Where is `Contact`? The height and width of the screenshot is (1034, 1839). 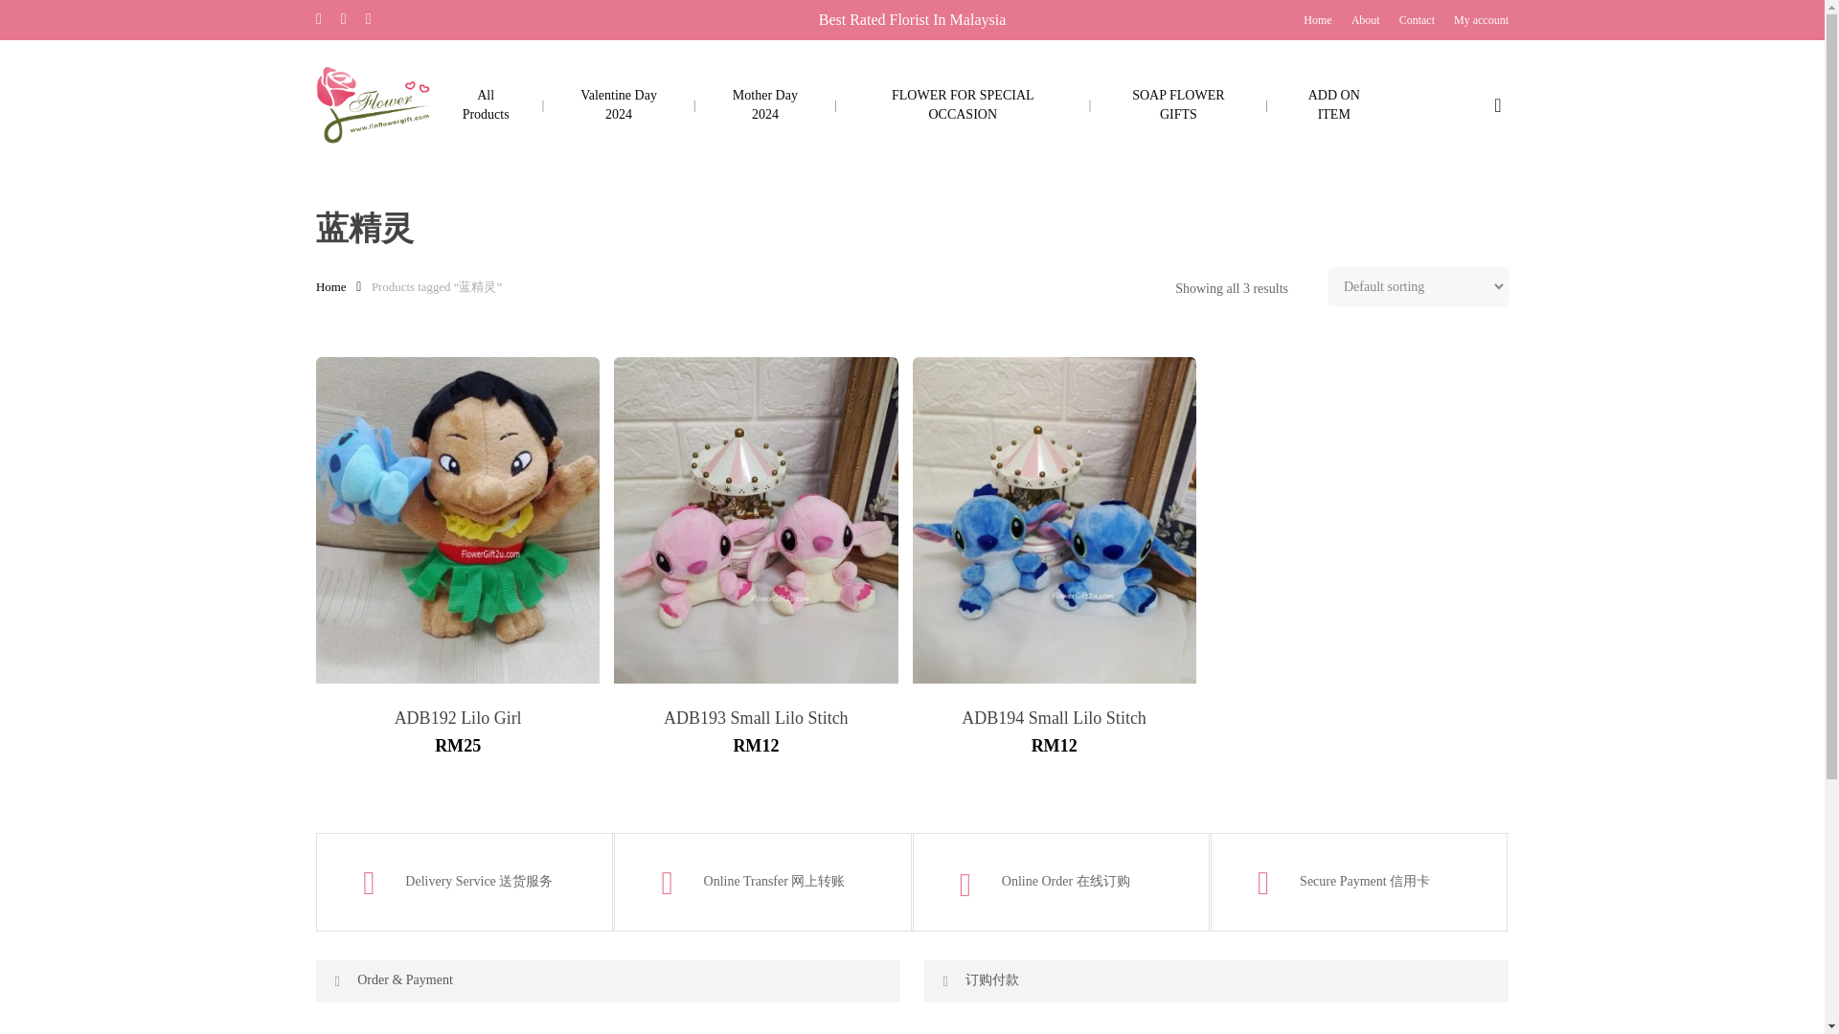
Contact is located at coordinates (1417, 19).